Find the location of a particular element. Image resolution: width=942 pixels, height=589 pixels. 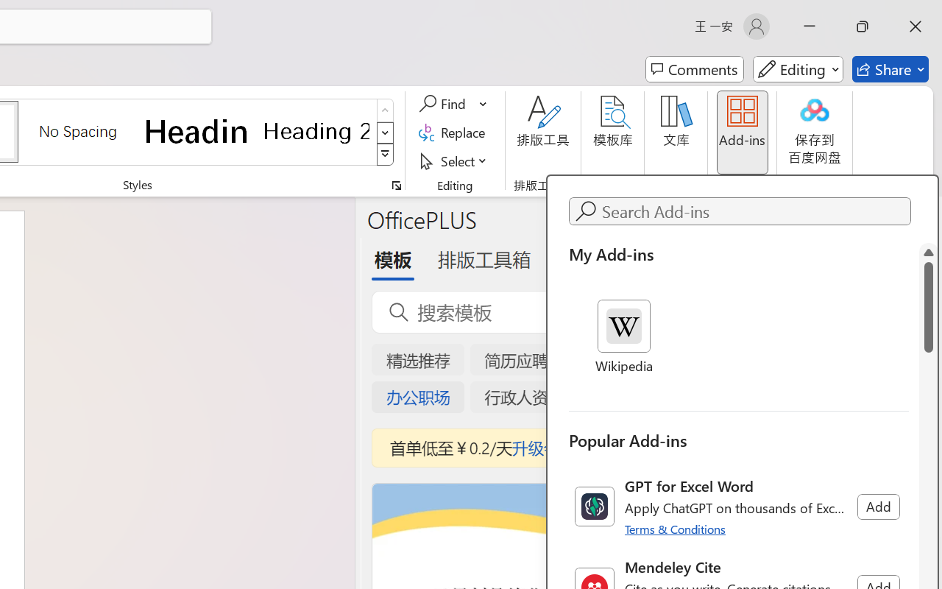

Add is located at coordinates (878, 507).